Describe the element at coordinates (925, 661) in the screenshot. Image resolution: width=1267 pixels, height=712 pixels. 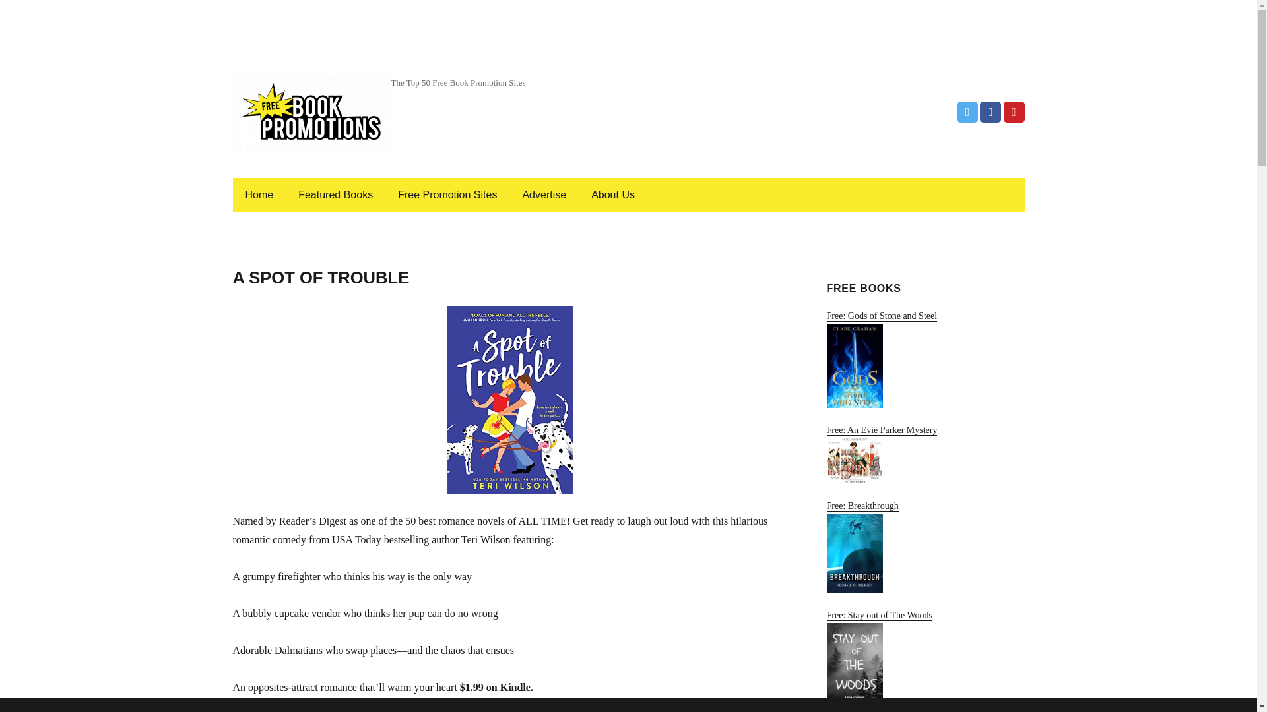
I see `Free: Stay out of The Woods` at that location.